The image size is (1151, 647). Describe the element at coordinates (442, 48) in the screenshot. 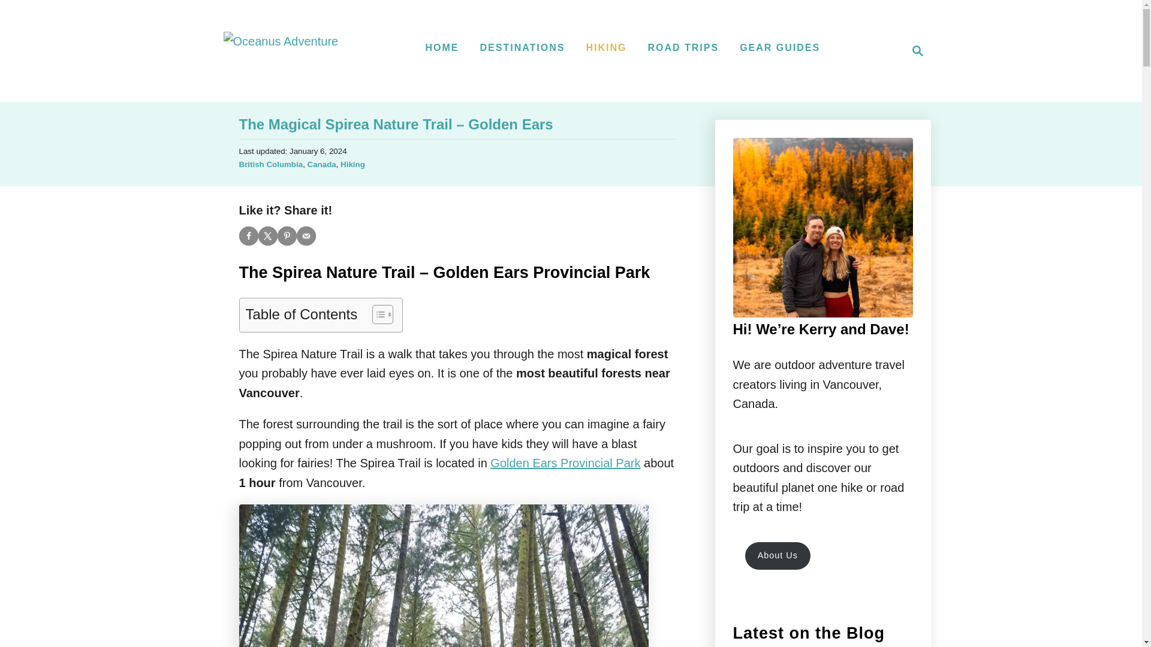

I see `Canada` at that location.